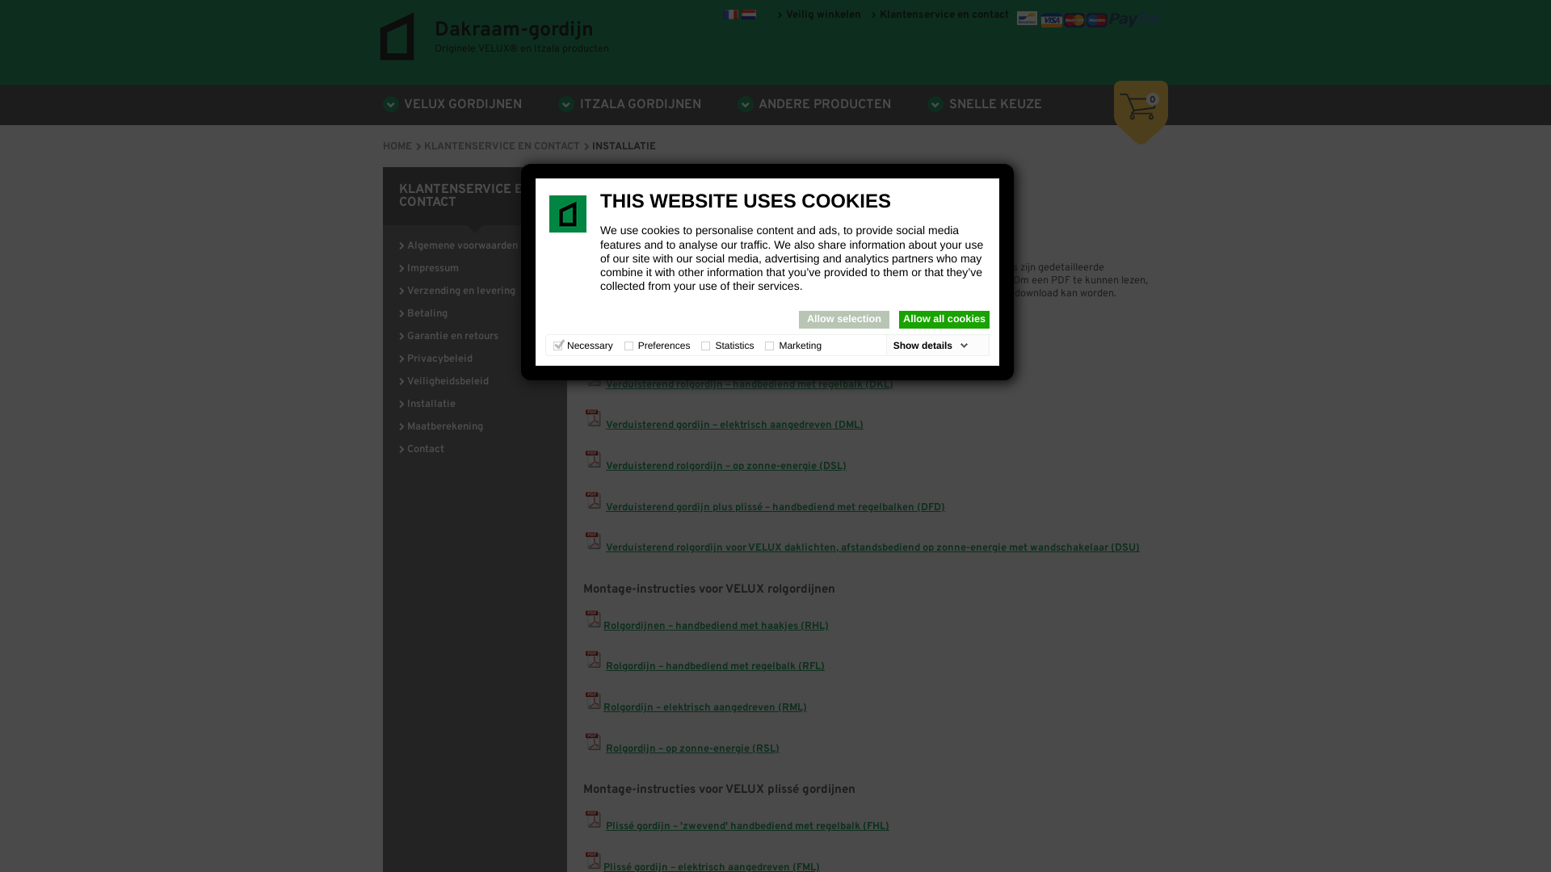 Image resolution: width=1551 pixels, height=872 pixels. What do you see at coordinates (439, 359) in the screenshot?
I see `Privacybeleid` at bounding box center [439, 359].